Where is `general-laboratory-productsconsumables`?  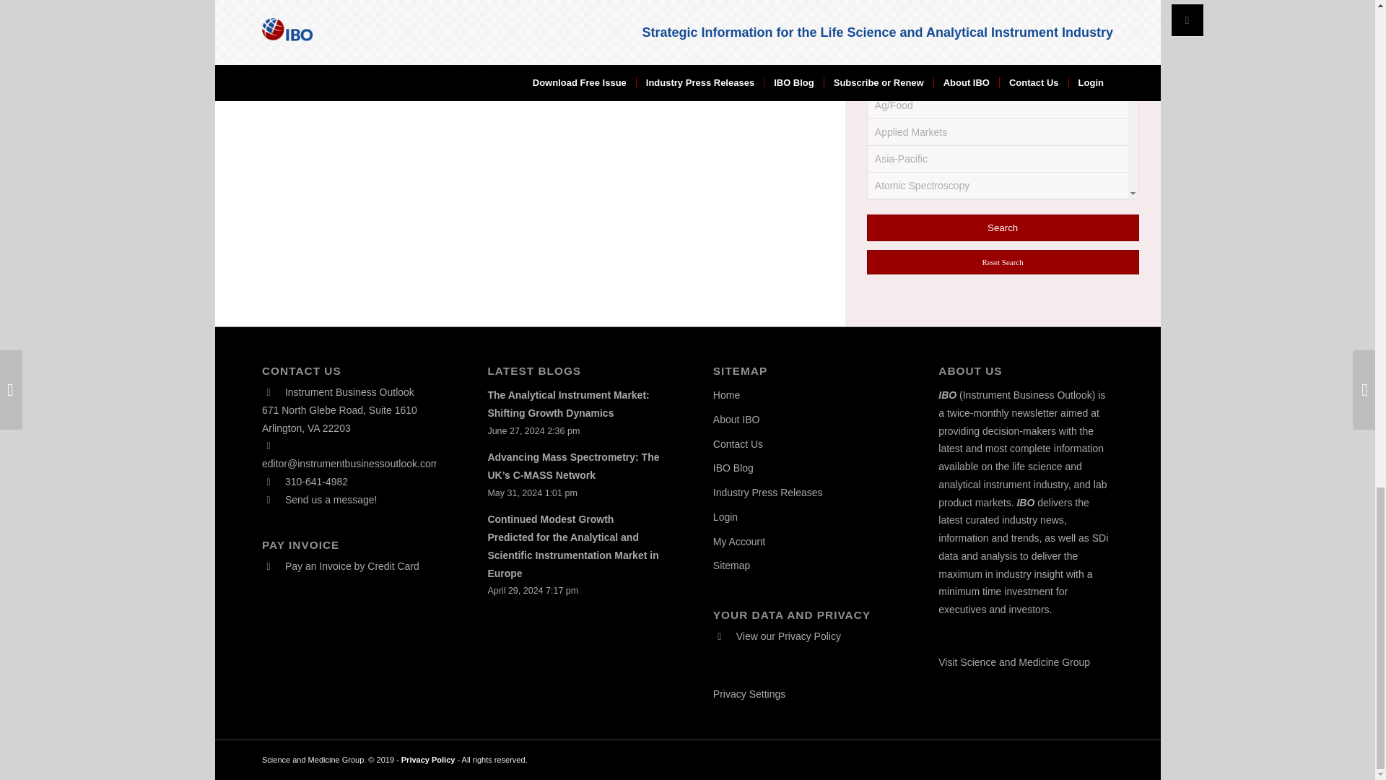 general-laboratory-productsconsumables is located at coordinates (885, 149).